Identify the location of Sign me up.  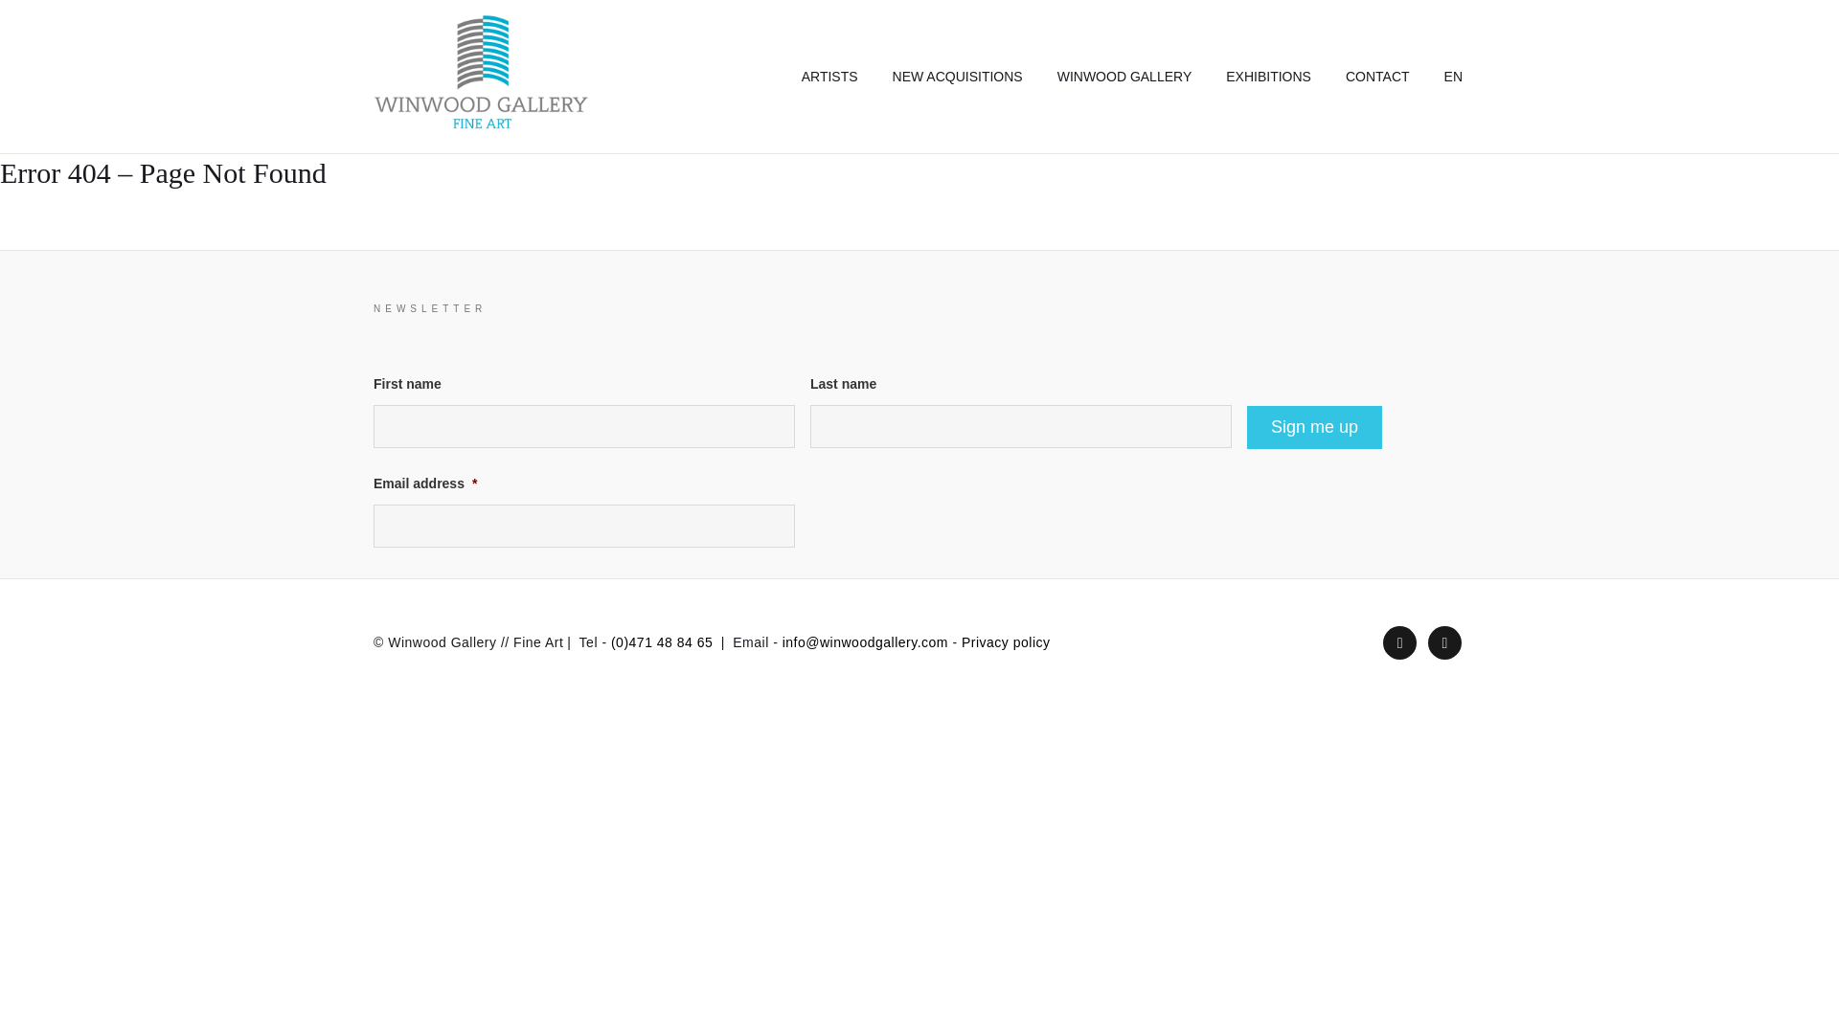
(1314, 427).